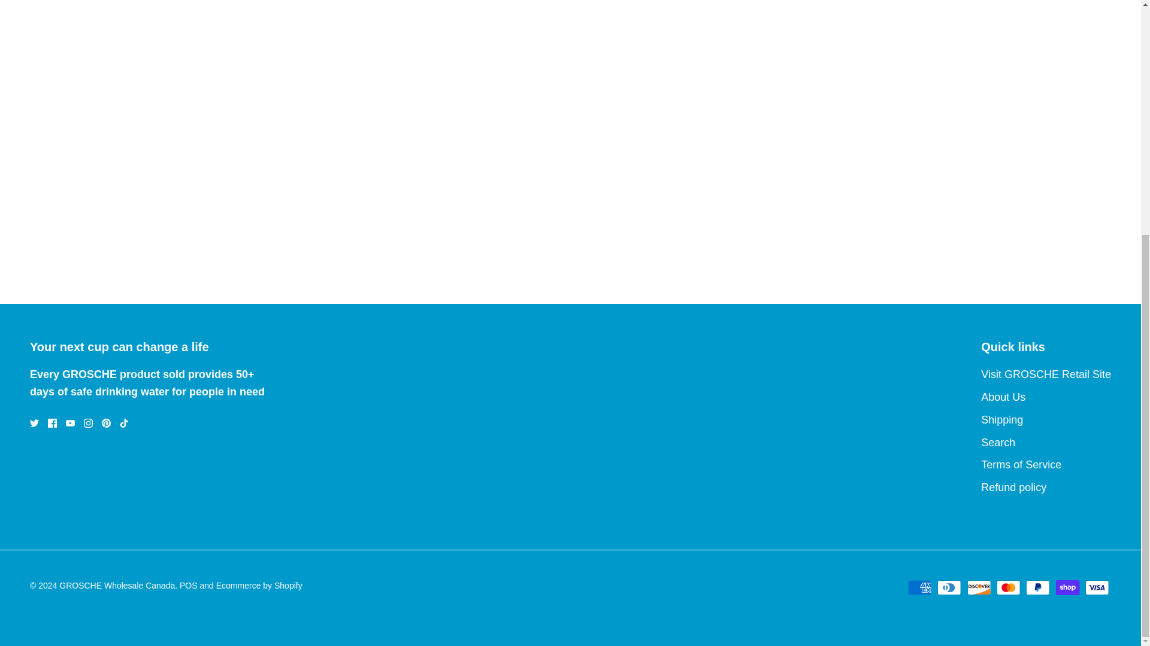 The height and width of the screenshot is (646, 1150). Describe the element at coordinates (1097, 587) in the screenshot. I see `Visa` at that location.